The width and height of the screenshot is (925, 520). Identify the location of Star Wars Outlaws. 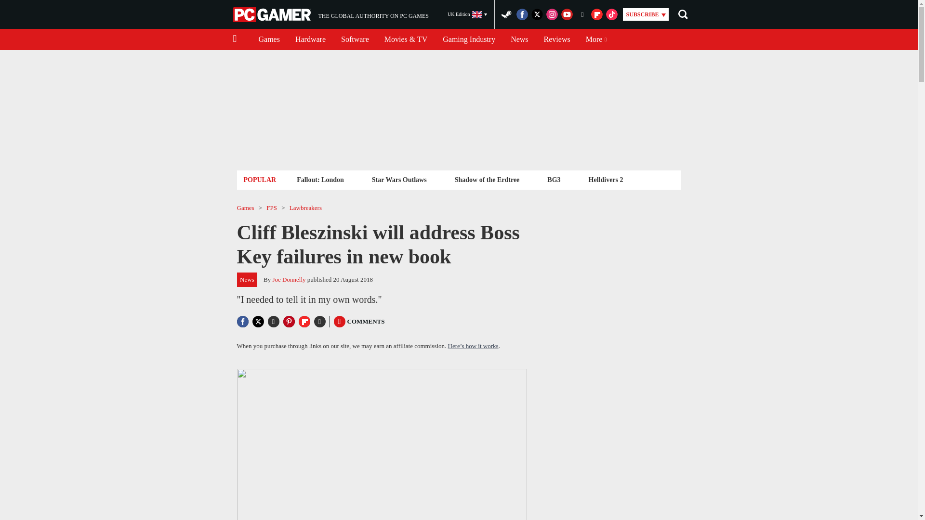
(399, 179).